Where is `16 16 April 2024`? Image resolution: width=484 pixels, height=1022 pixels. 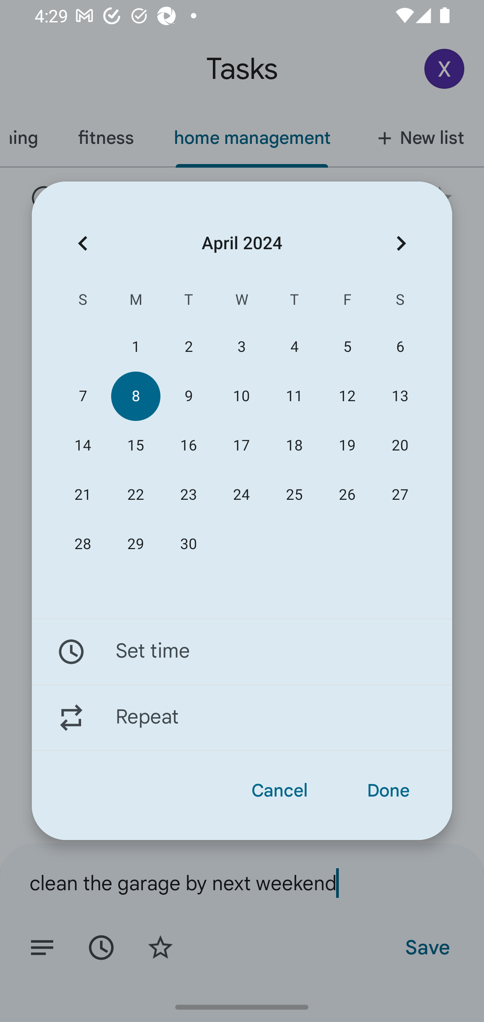
16 16 April 2024 is located at coordinates (188, 446).